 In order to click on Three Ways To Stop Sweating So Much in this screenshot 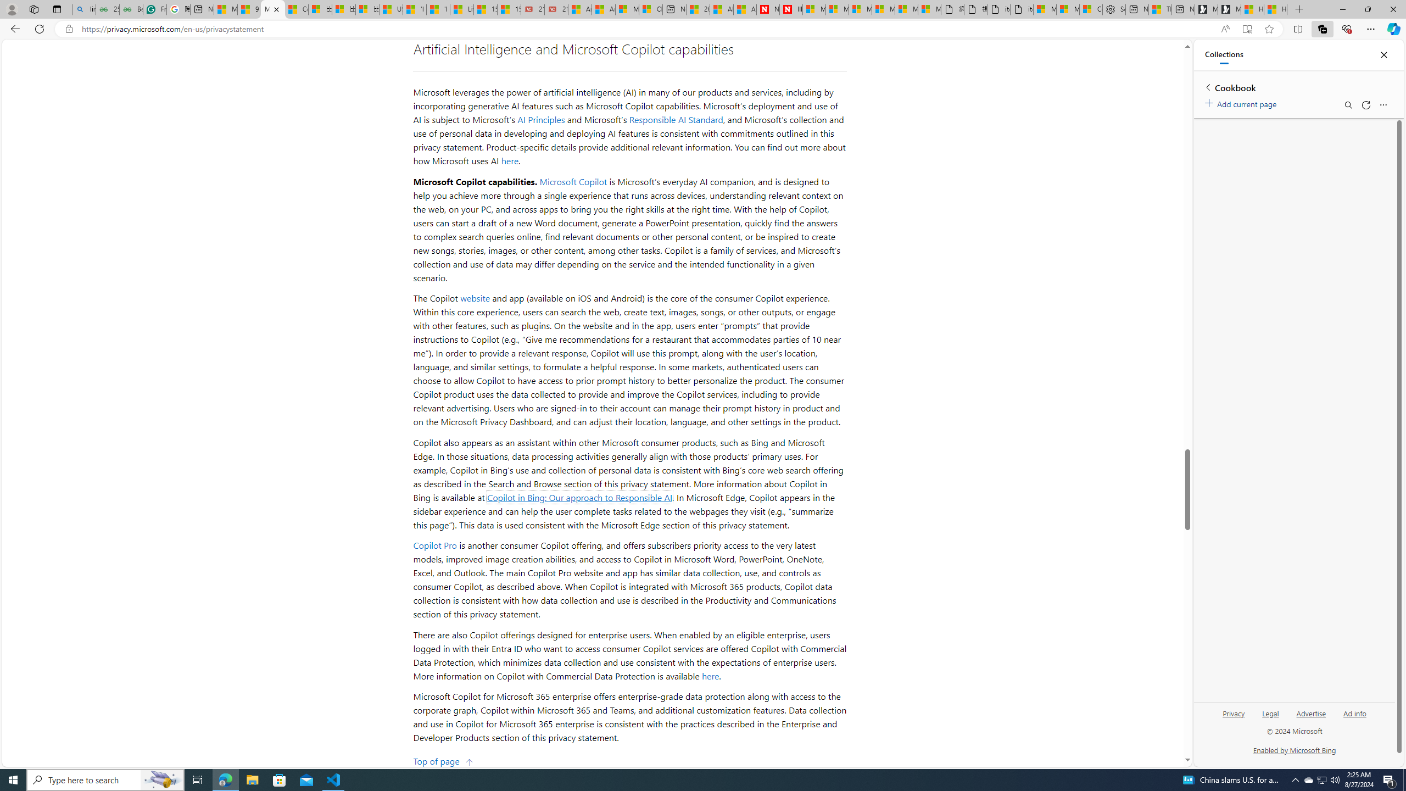, I will do `click(1160, 9)`.